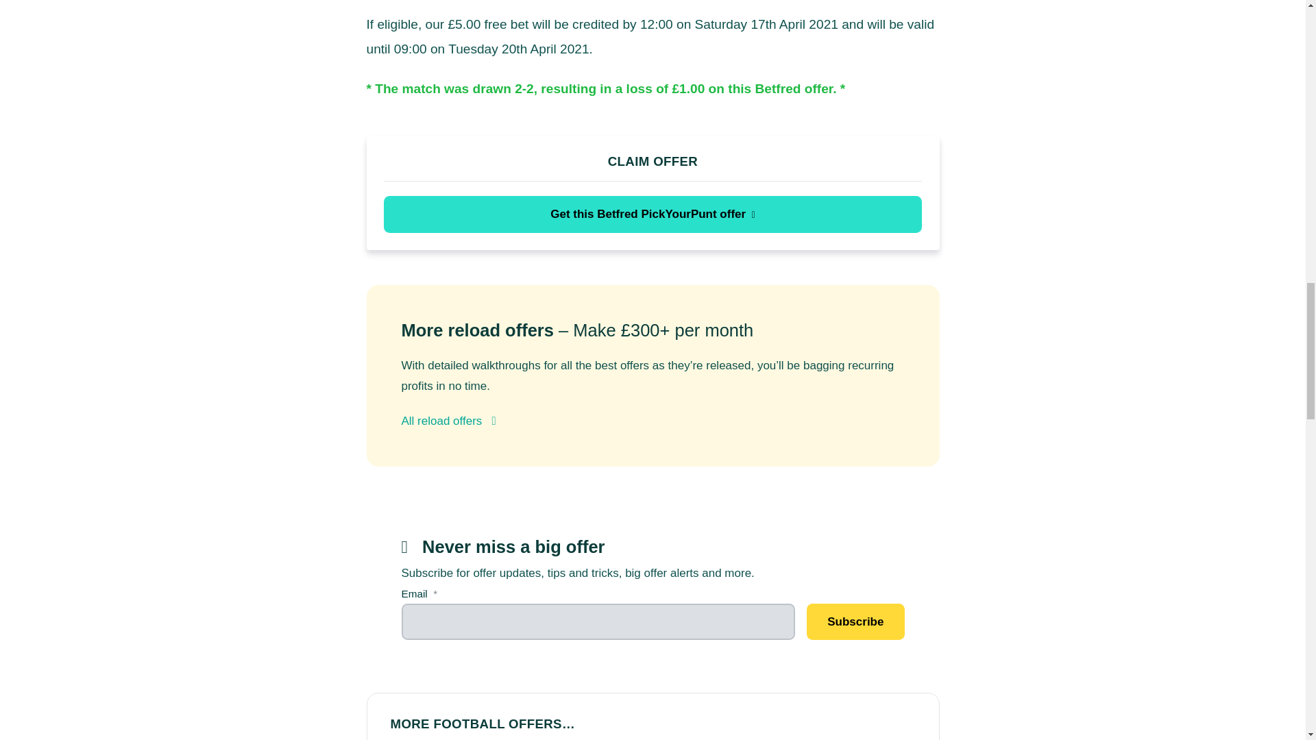  What do you see at coordinates (855, 622) in the screenshot?
I see `Subscribe` at bounding box center [855, 622].